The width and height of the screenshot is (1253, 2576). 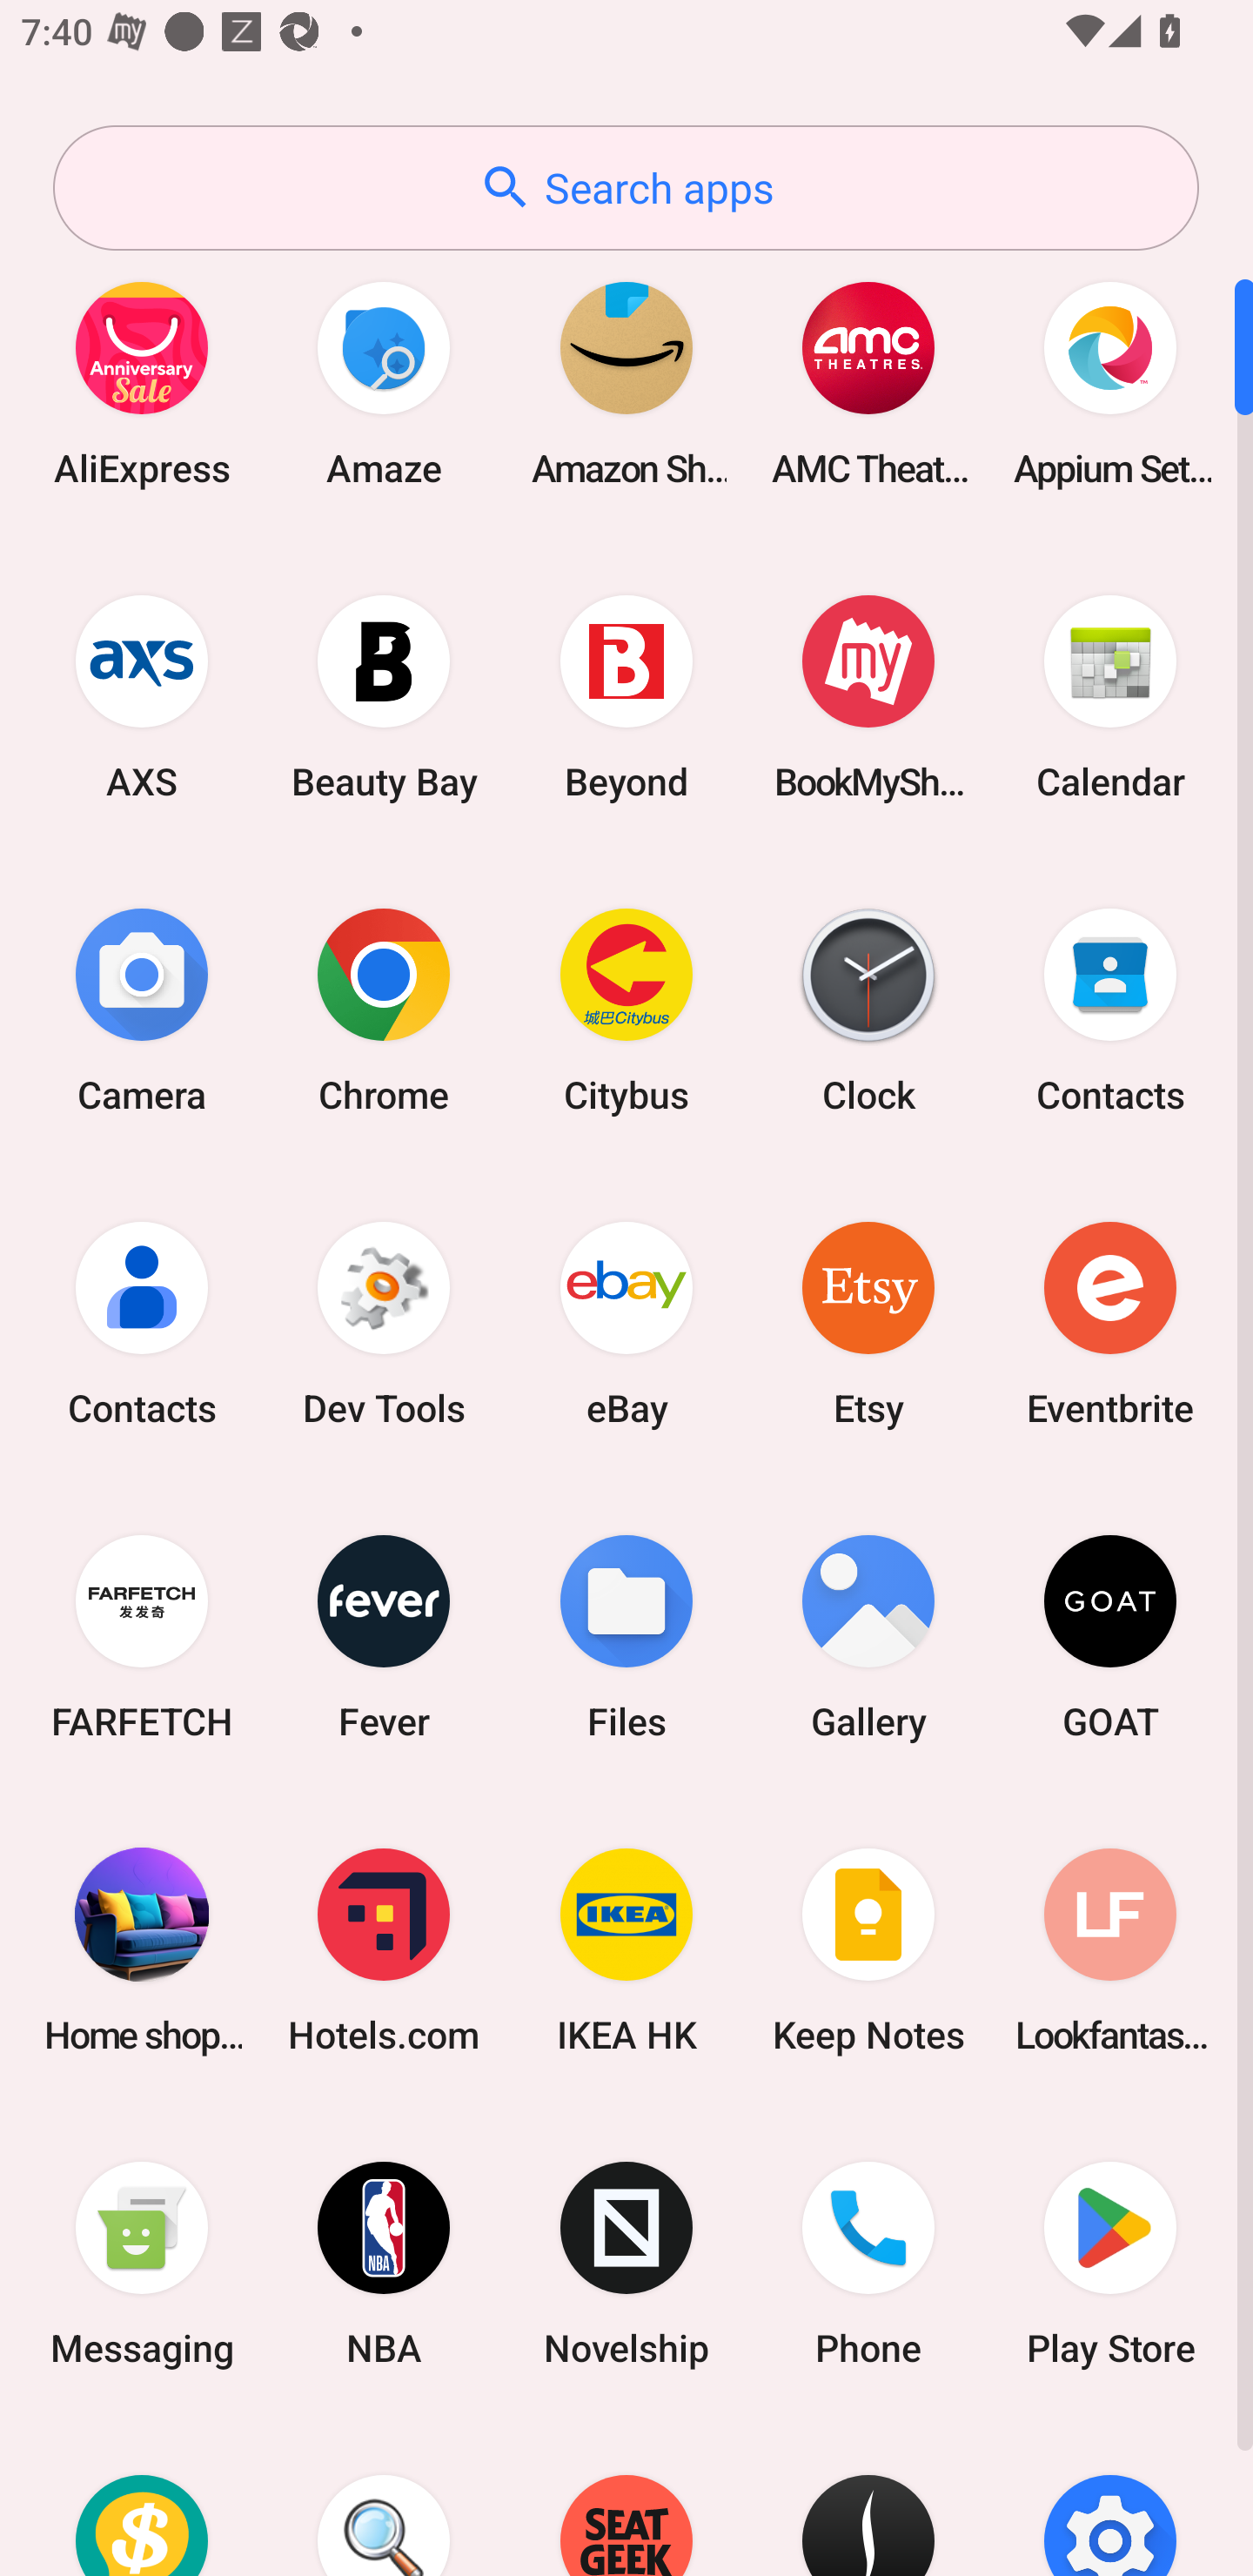 I want to click on Contacts, so click(x=1110, y=1010).